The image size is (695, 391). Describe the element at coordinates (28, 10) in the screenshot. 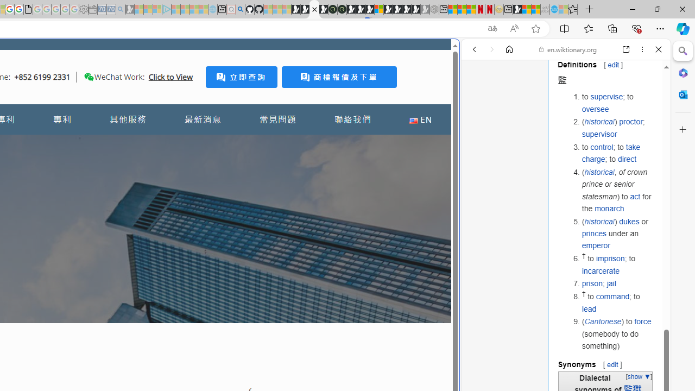

I see `google_privacy_policy_zh-CN.pdf` at that location.